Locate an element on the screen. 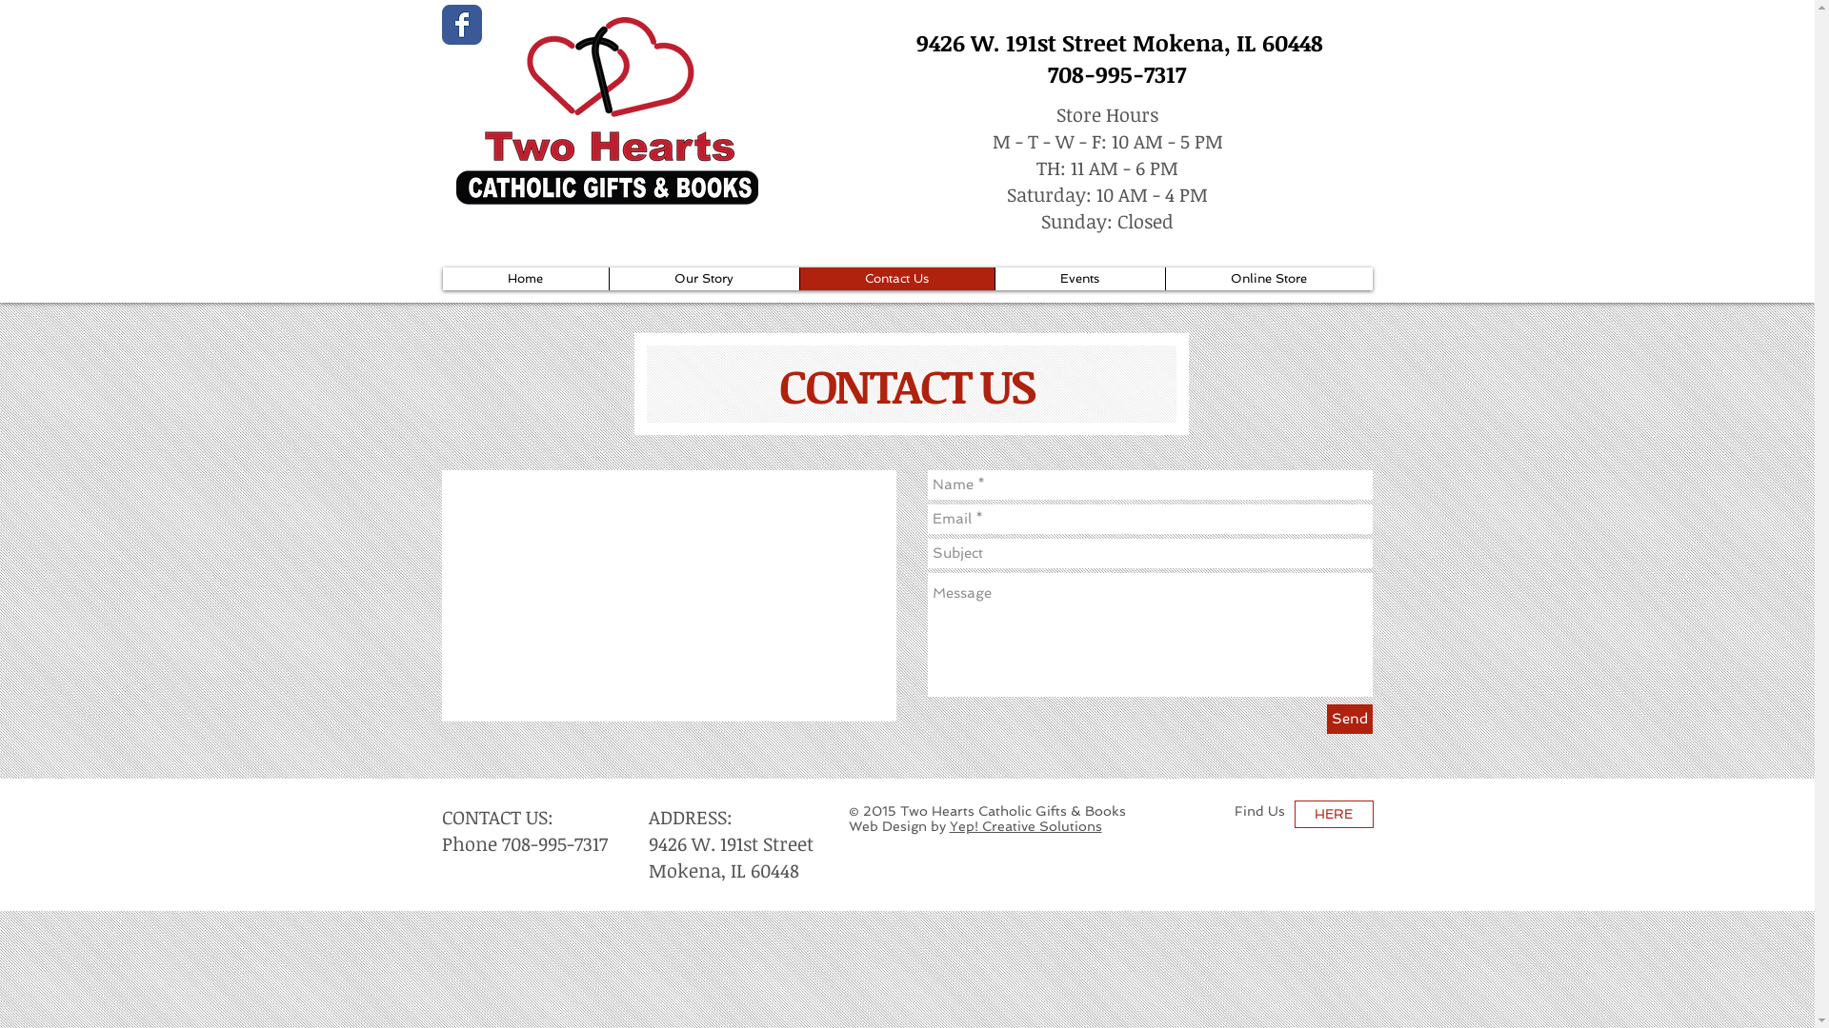 This screenshot has width=1829, height=1028. Contact Us is located at coordinates (895, 279).